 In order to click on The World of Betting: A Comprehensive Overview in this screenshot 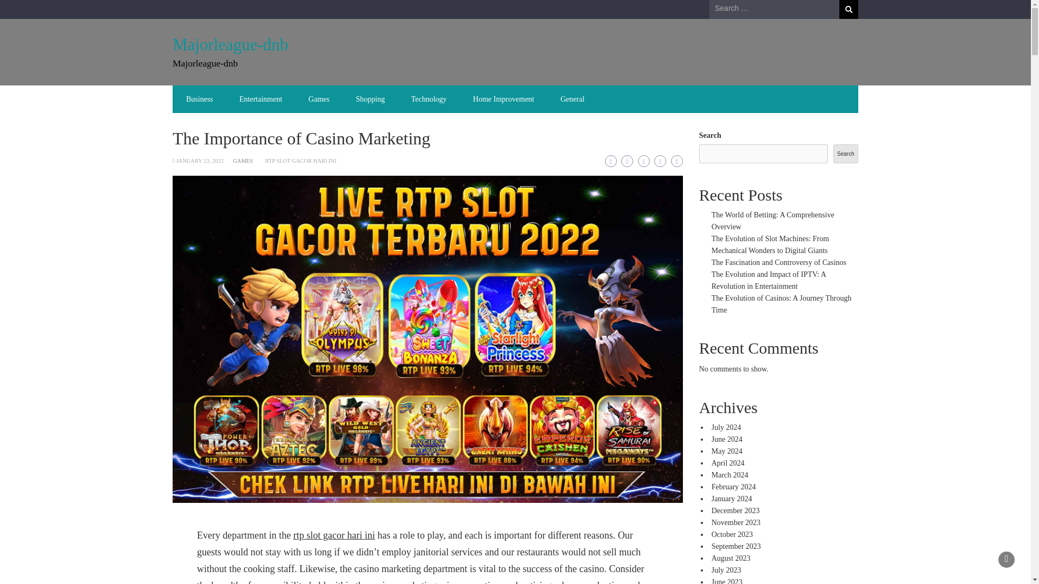, I will do `click(773, 221)`.